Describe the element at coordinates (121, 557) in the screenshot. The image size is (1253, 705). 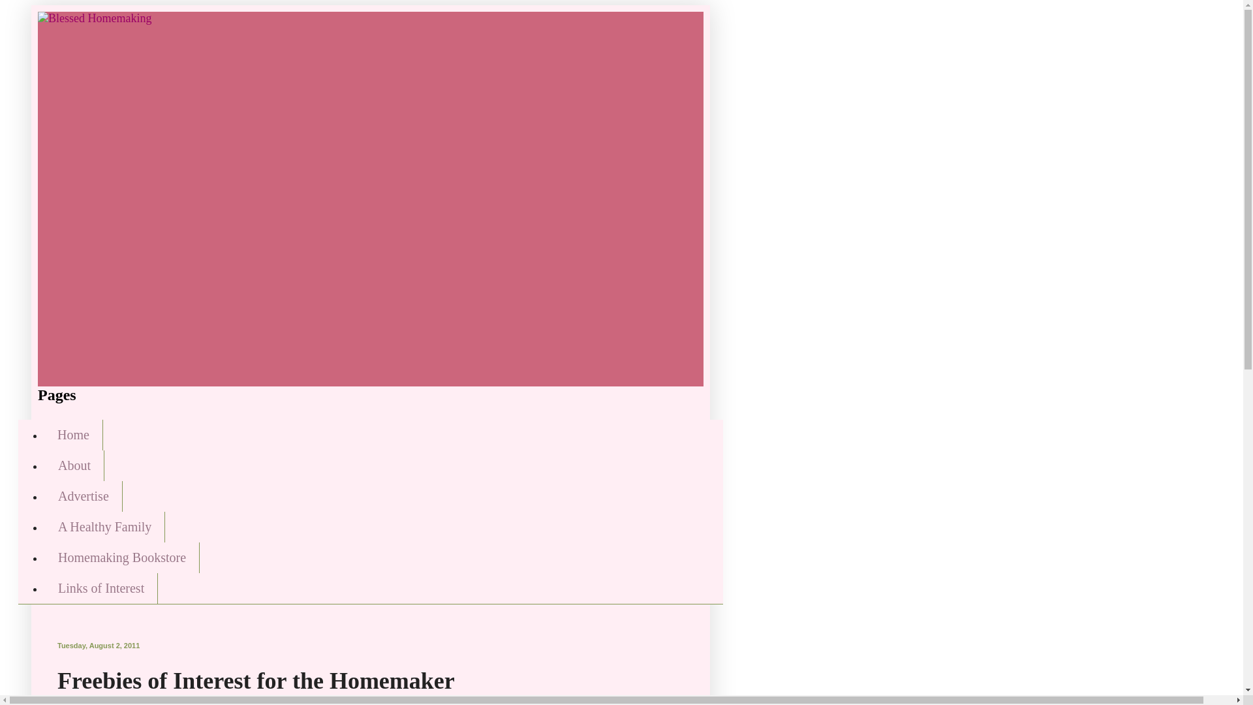
I see `Homemaking Bookstore` at that location.